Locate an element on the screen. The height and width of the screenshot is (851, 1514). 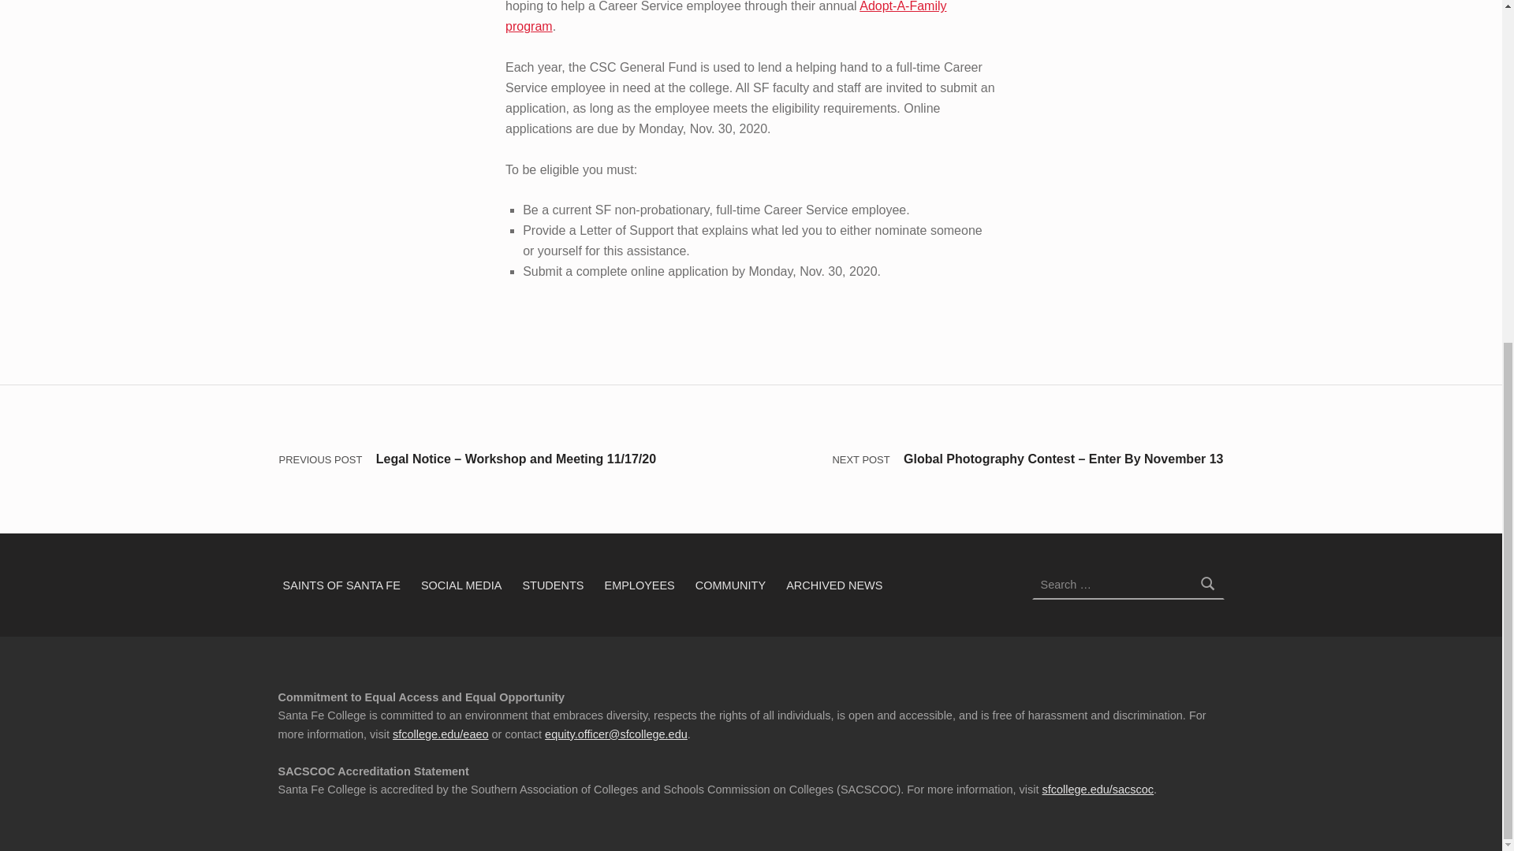
STUDENTS is located at coordinates (553, 585).